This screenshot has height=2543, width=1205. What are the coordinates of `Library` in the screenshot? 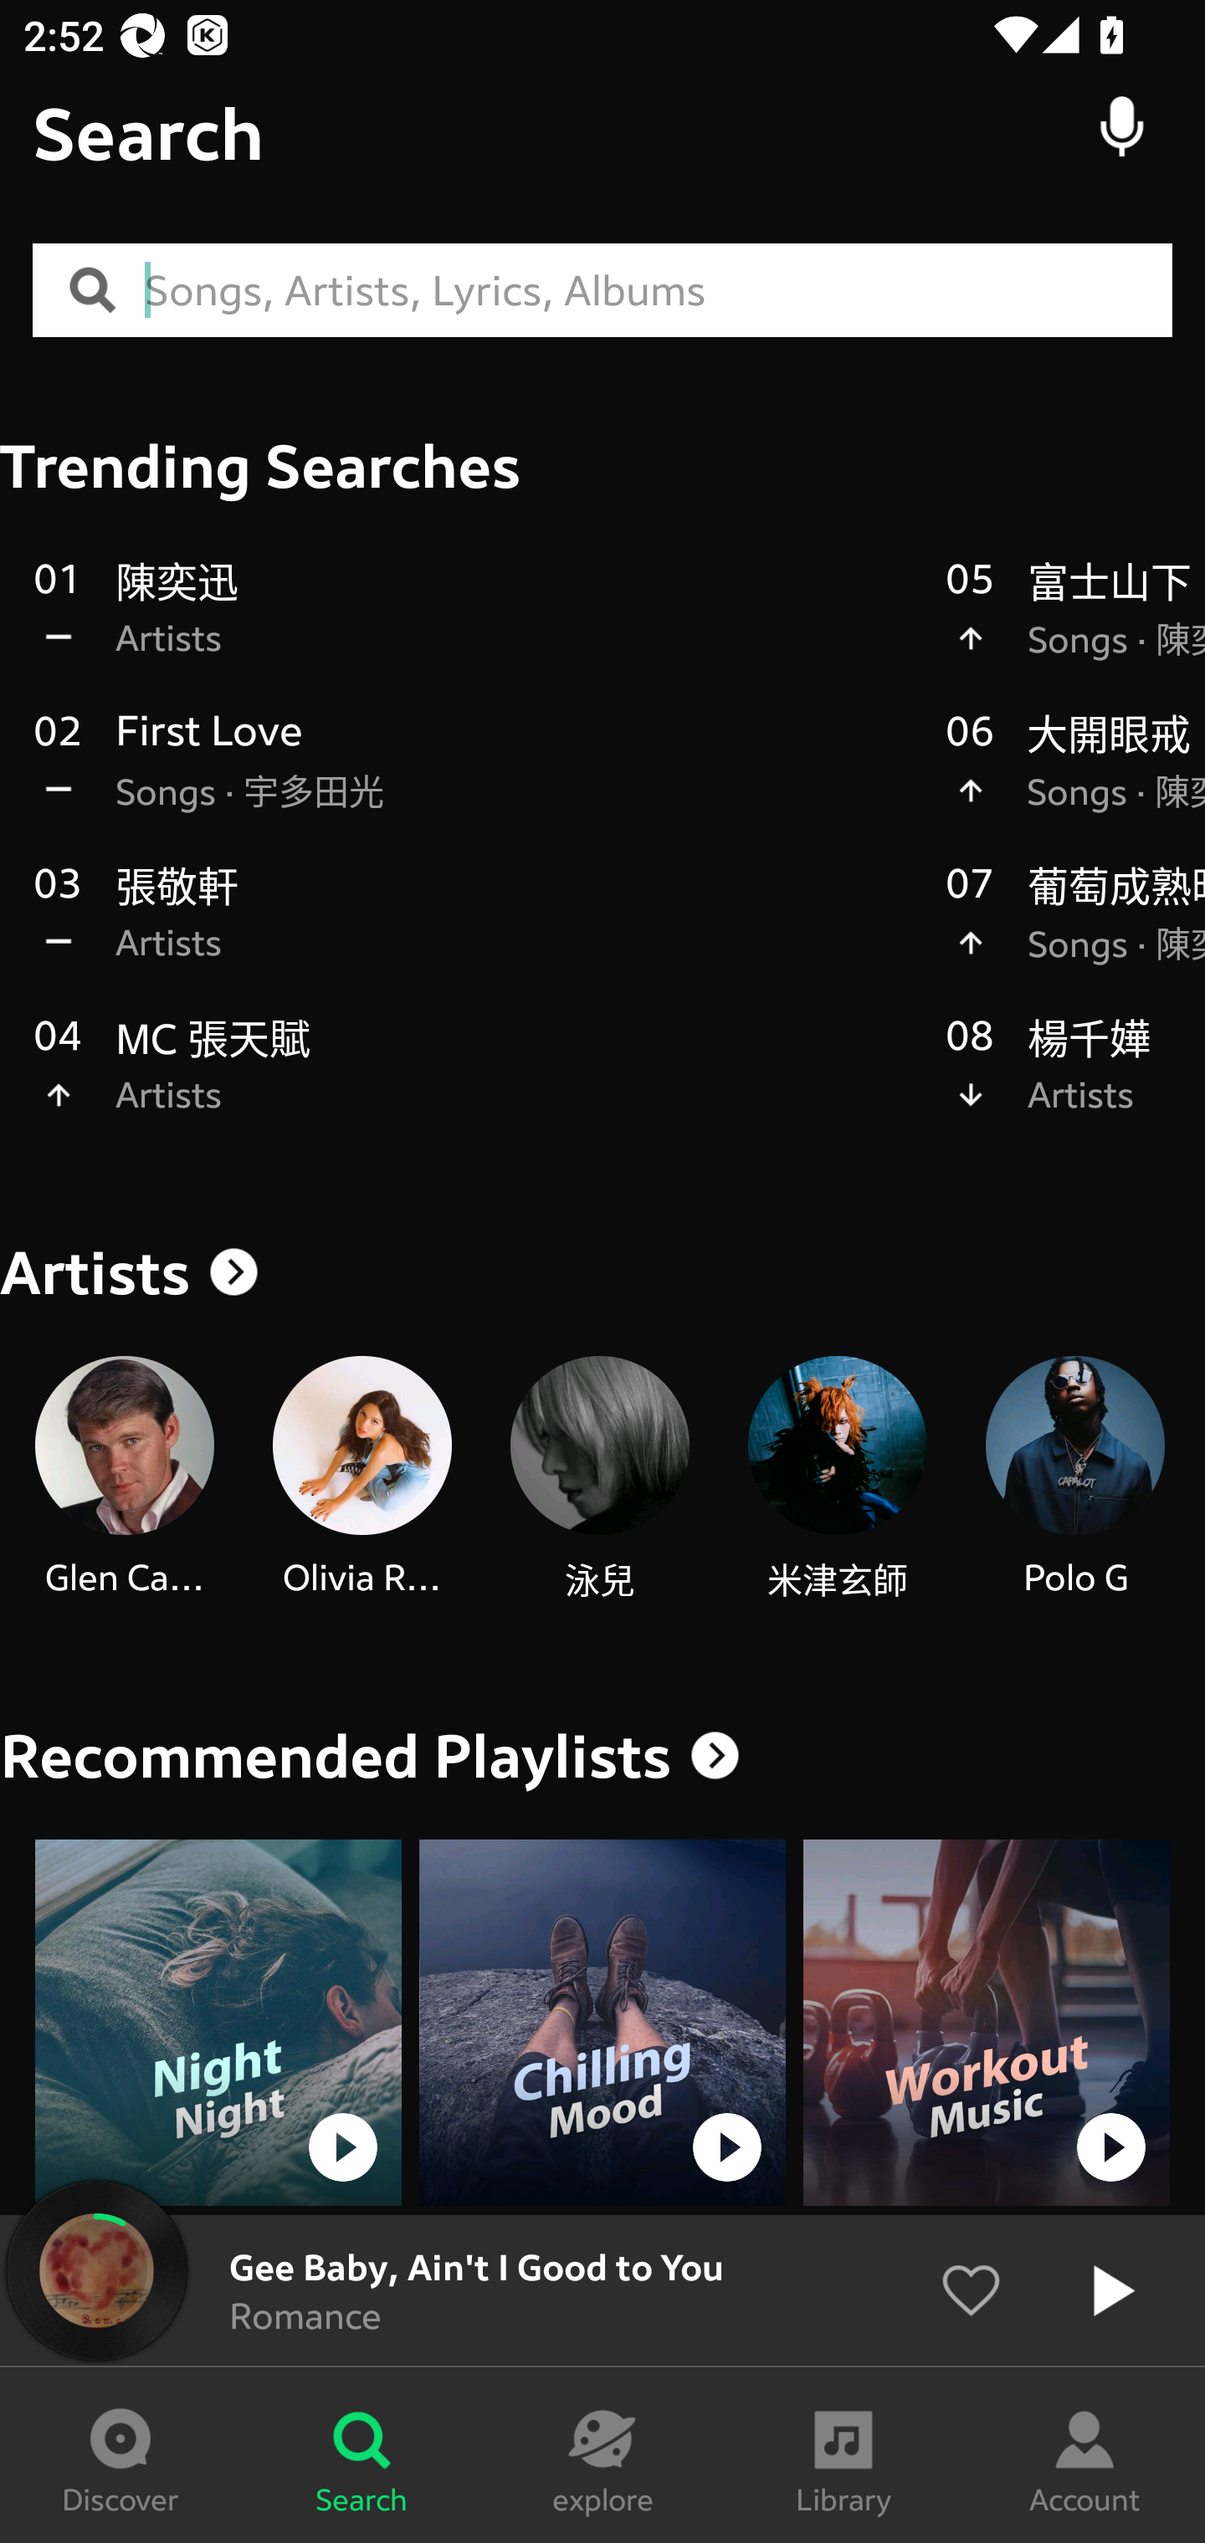 It's located at (843, 2455).